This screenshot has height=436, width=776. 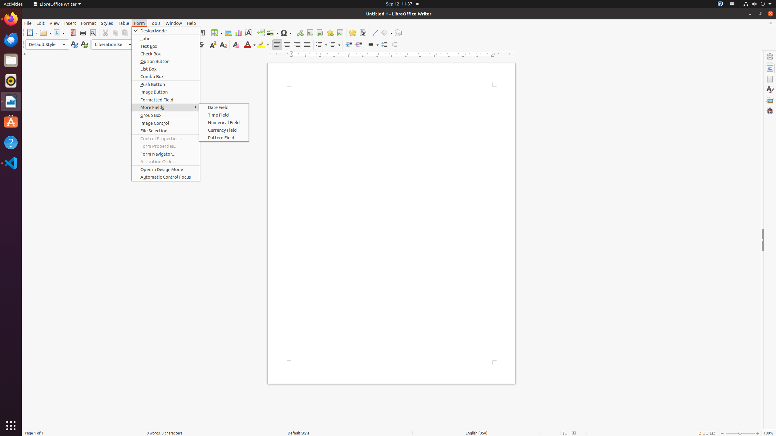 I want to click on Rhythmbox, so click(x=11, y=81).